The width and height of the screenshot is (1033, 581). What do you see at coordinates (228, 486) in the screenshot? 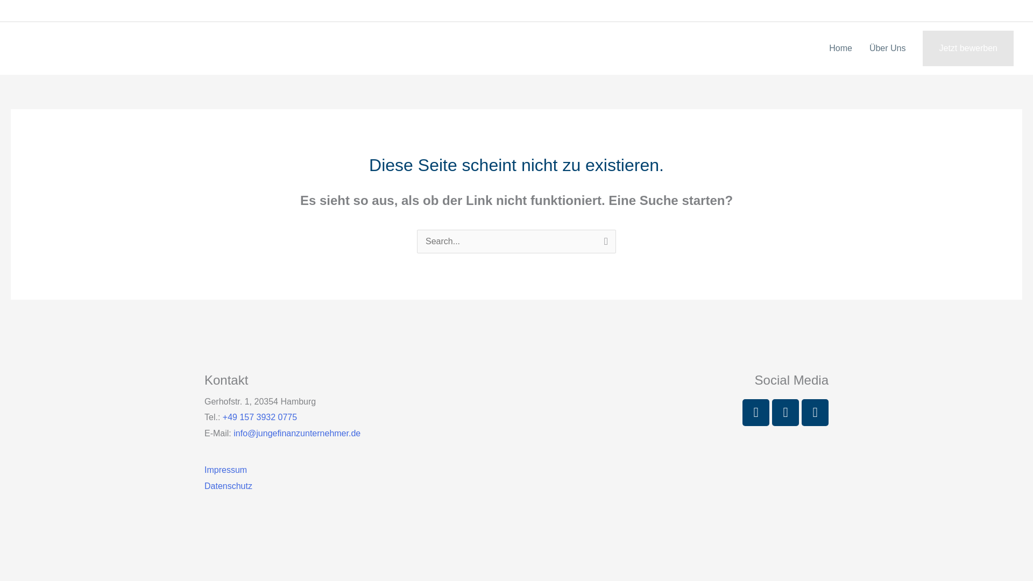
I see `Datenschutz` at bounding box center [228, 486].